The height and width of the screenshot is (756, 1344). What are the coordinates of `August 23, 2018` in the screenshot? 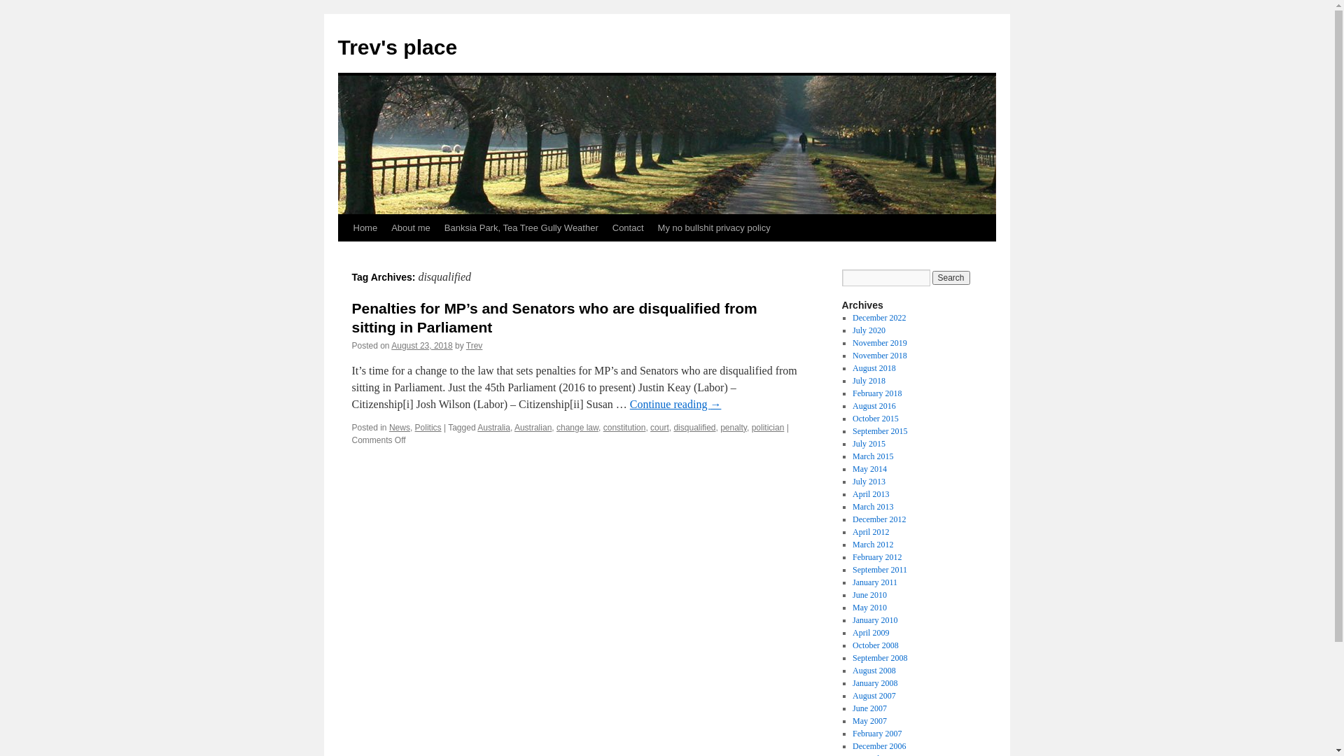 It's located at (421, 346).